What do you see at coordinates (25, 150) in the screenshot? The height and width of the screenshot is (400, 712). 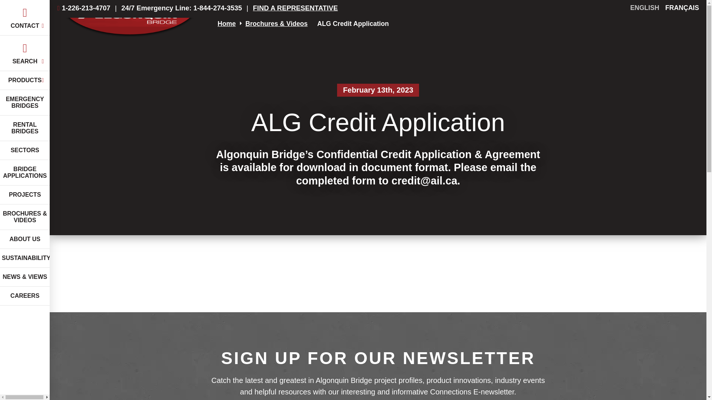 I see `SECTORS` at bounding box center [25, 150].